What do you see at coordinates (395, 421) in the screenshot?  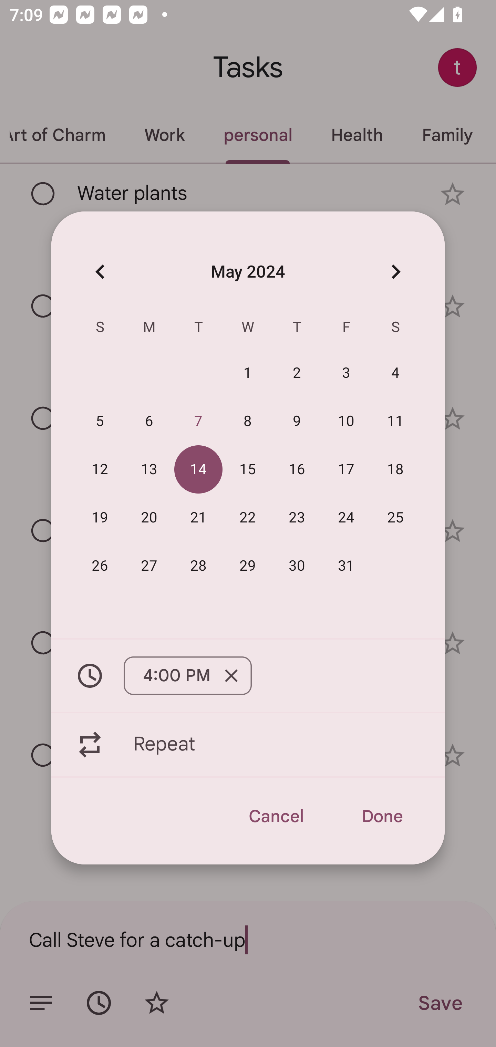 I see `11 11 May 2024` at bounding box center [395, 421].